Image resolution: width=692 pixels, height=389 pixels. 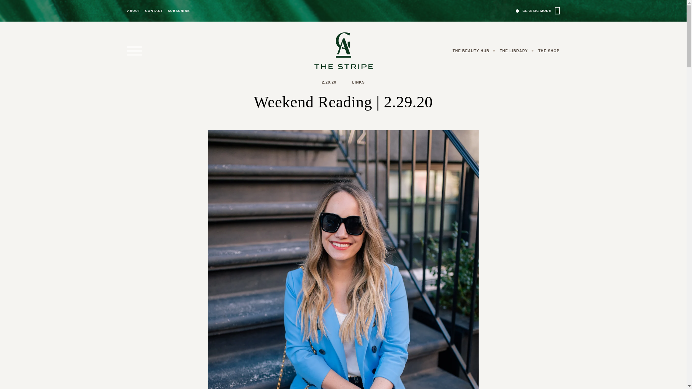 What do you see at coordinates (343, 50) in the screenshot?
I see `The Stripe` at bounding box center [343, 50].